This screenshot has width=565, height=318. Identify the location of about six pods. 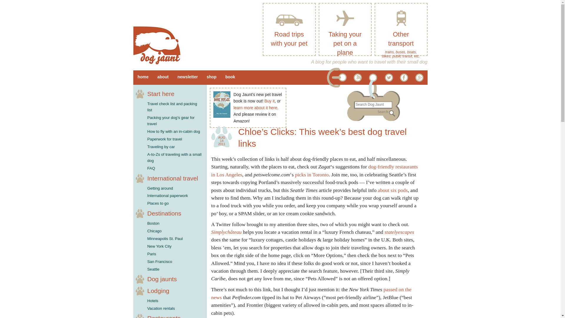
(393, 190).